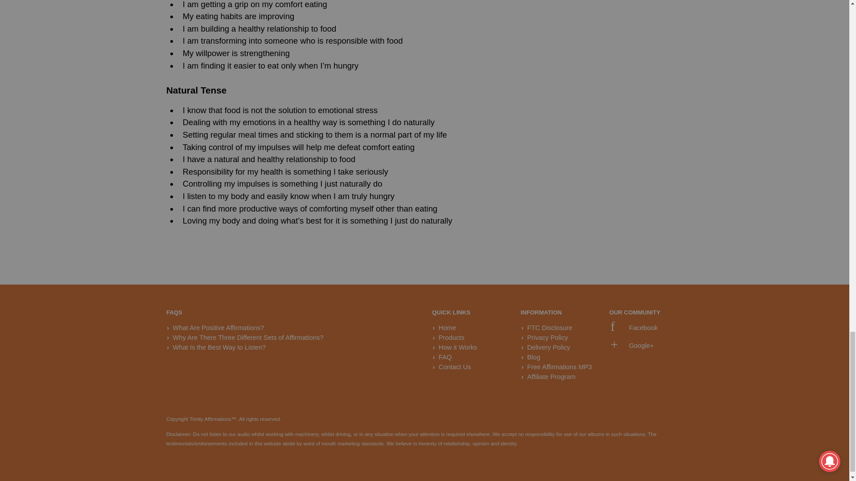 The width and height of the screenshot is (856, 481). I want to click on FTC Disclosure, so click(549, 328).